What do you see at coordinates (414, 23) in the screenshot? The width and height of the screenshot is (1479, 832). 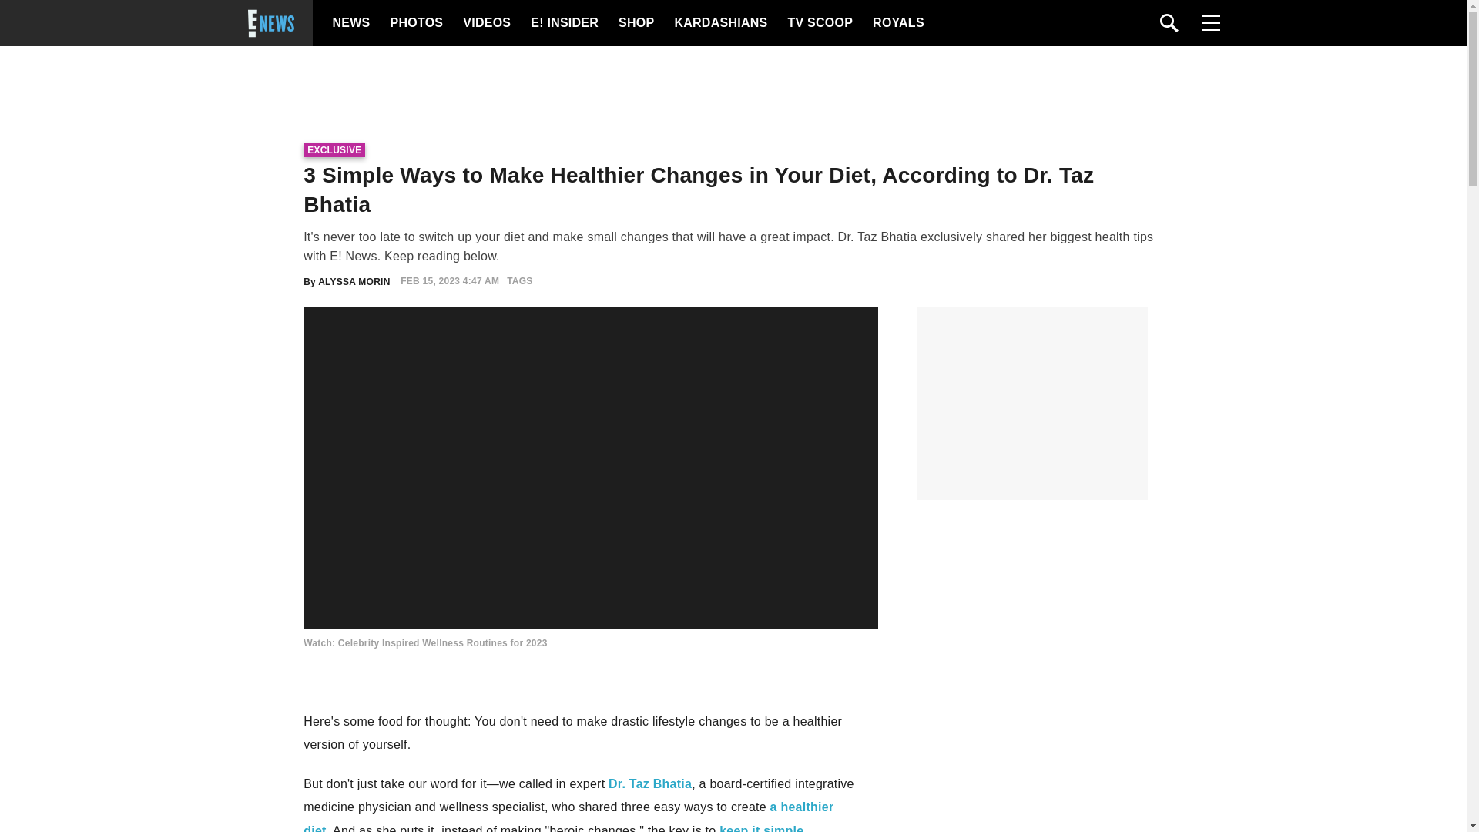 I see `PHOTOS` at bounding box center [414, 23].